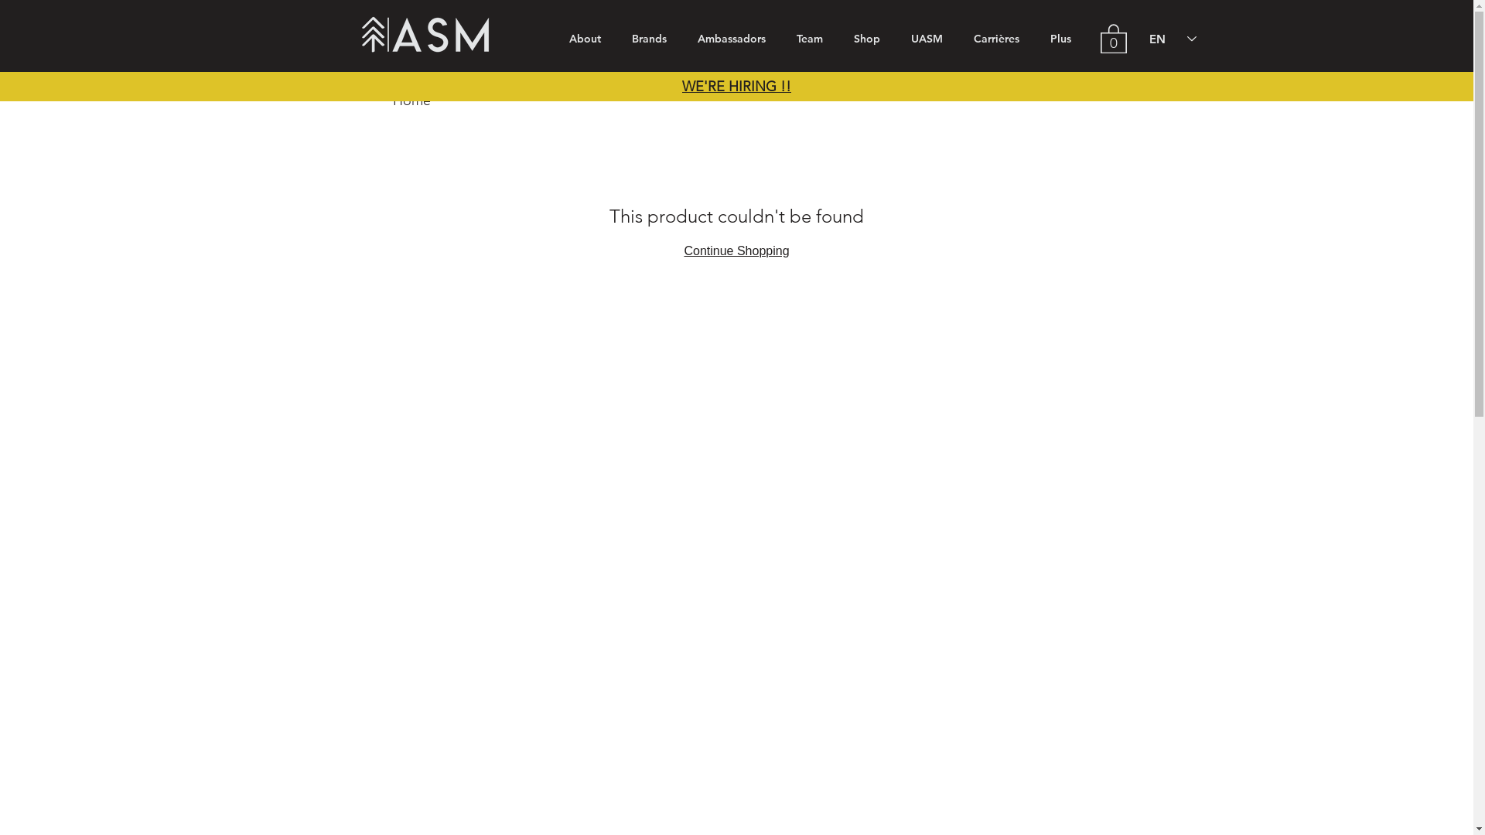  Describe the element at coordinates (411, 101) in the screenshot. I see `Home` at that location.